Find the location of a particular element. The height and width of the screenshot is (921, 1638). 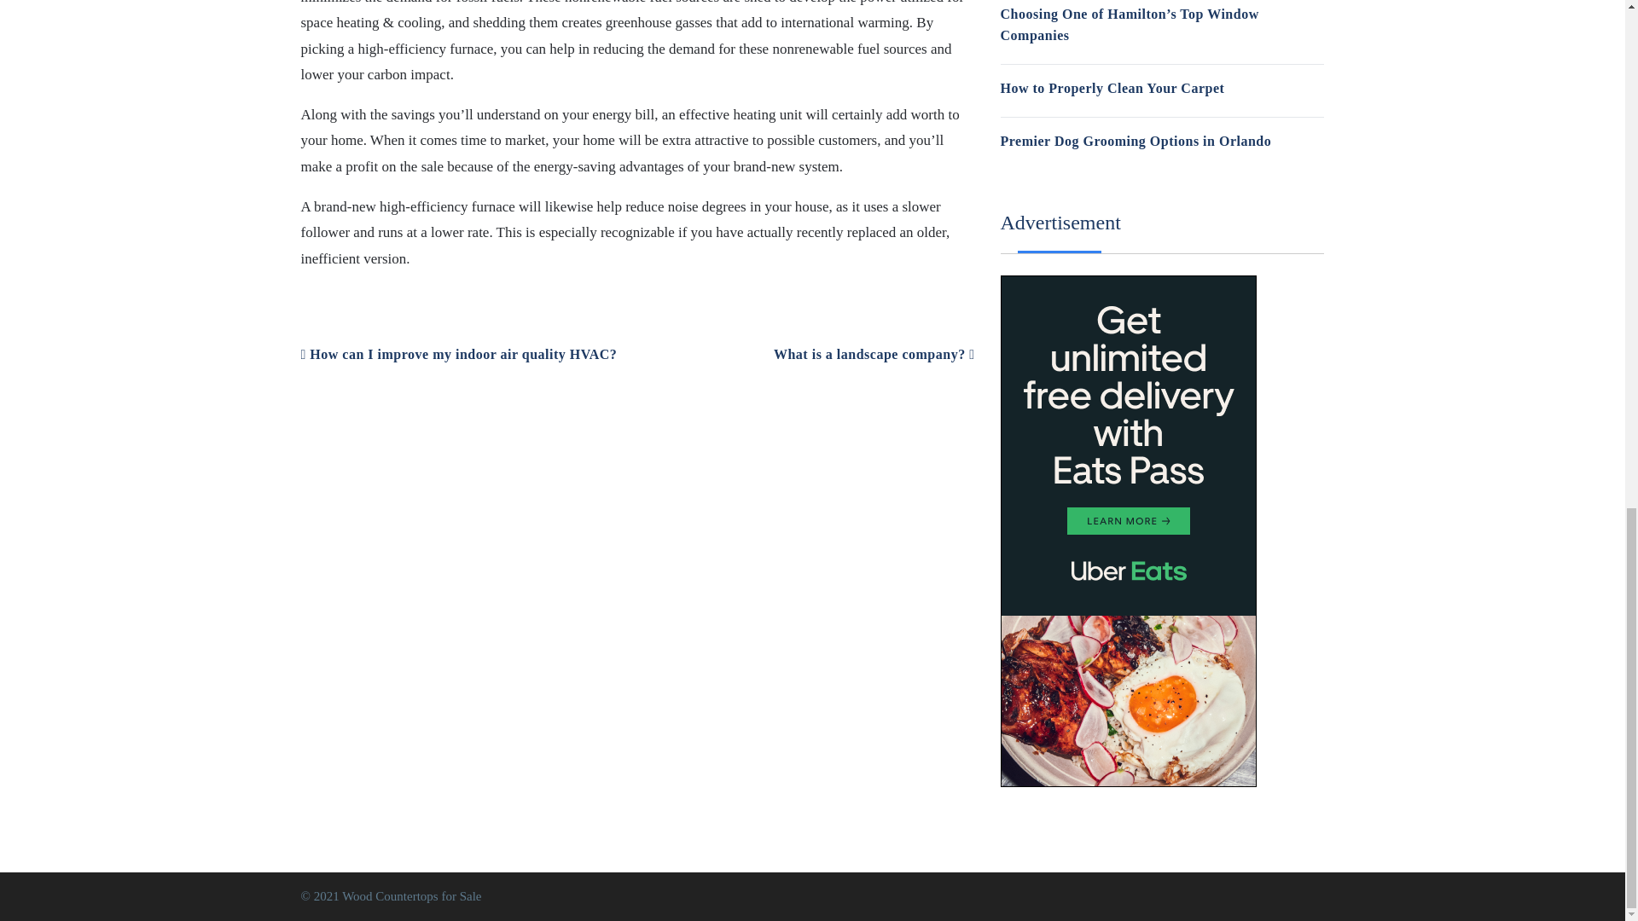

What is a landscape company? is located at coordinates (874, 355).